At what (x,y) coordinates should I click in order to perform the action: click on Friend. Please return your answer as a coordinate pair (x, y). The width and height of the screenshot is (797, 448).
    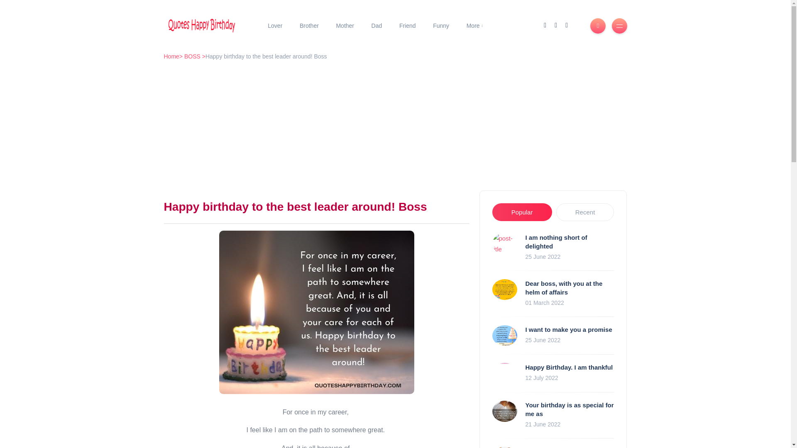
    Looking at the image, I should click on (407, 26).